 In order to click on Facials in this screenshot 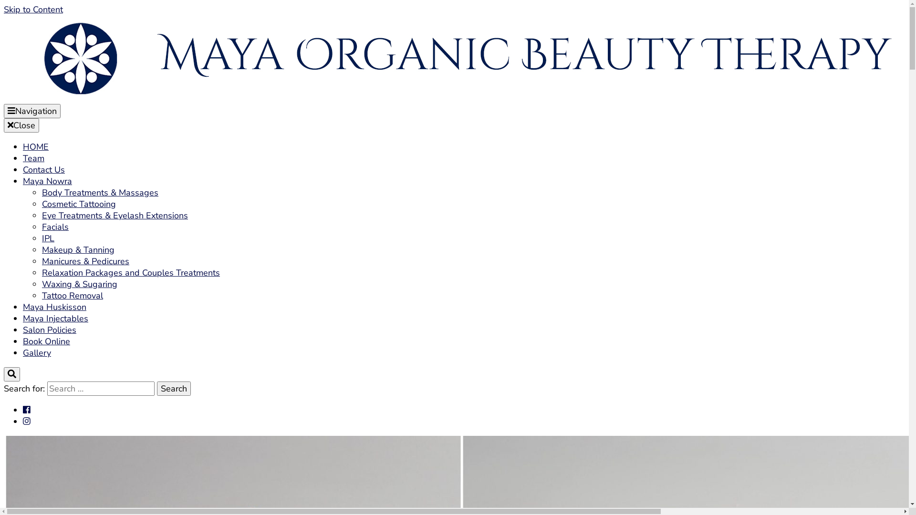, I will do `click(55, 227)`.